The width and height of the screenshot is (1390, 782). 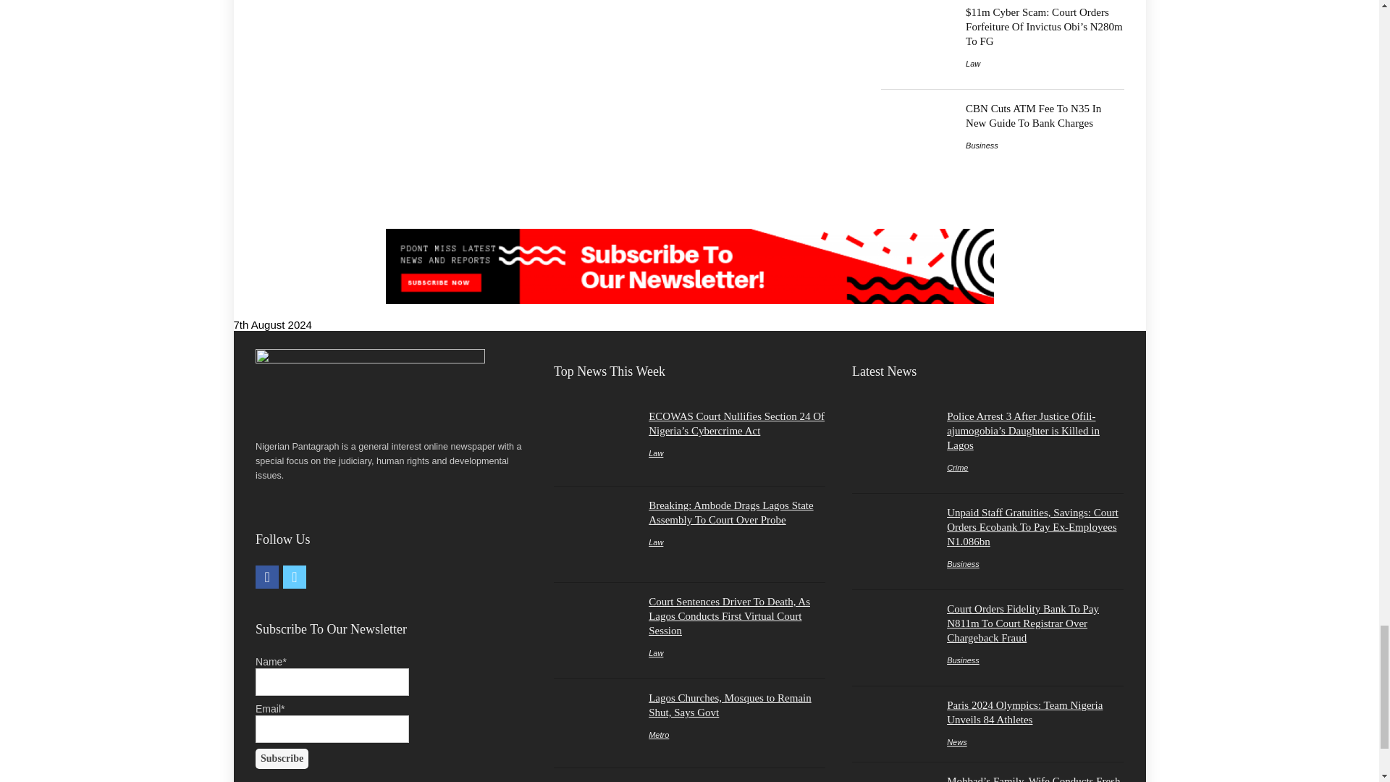 What do you see at coordinates (282, 758) in the screenshot?
I see `Subscribe` at bounding box center [282, 758].